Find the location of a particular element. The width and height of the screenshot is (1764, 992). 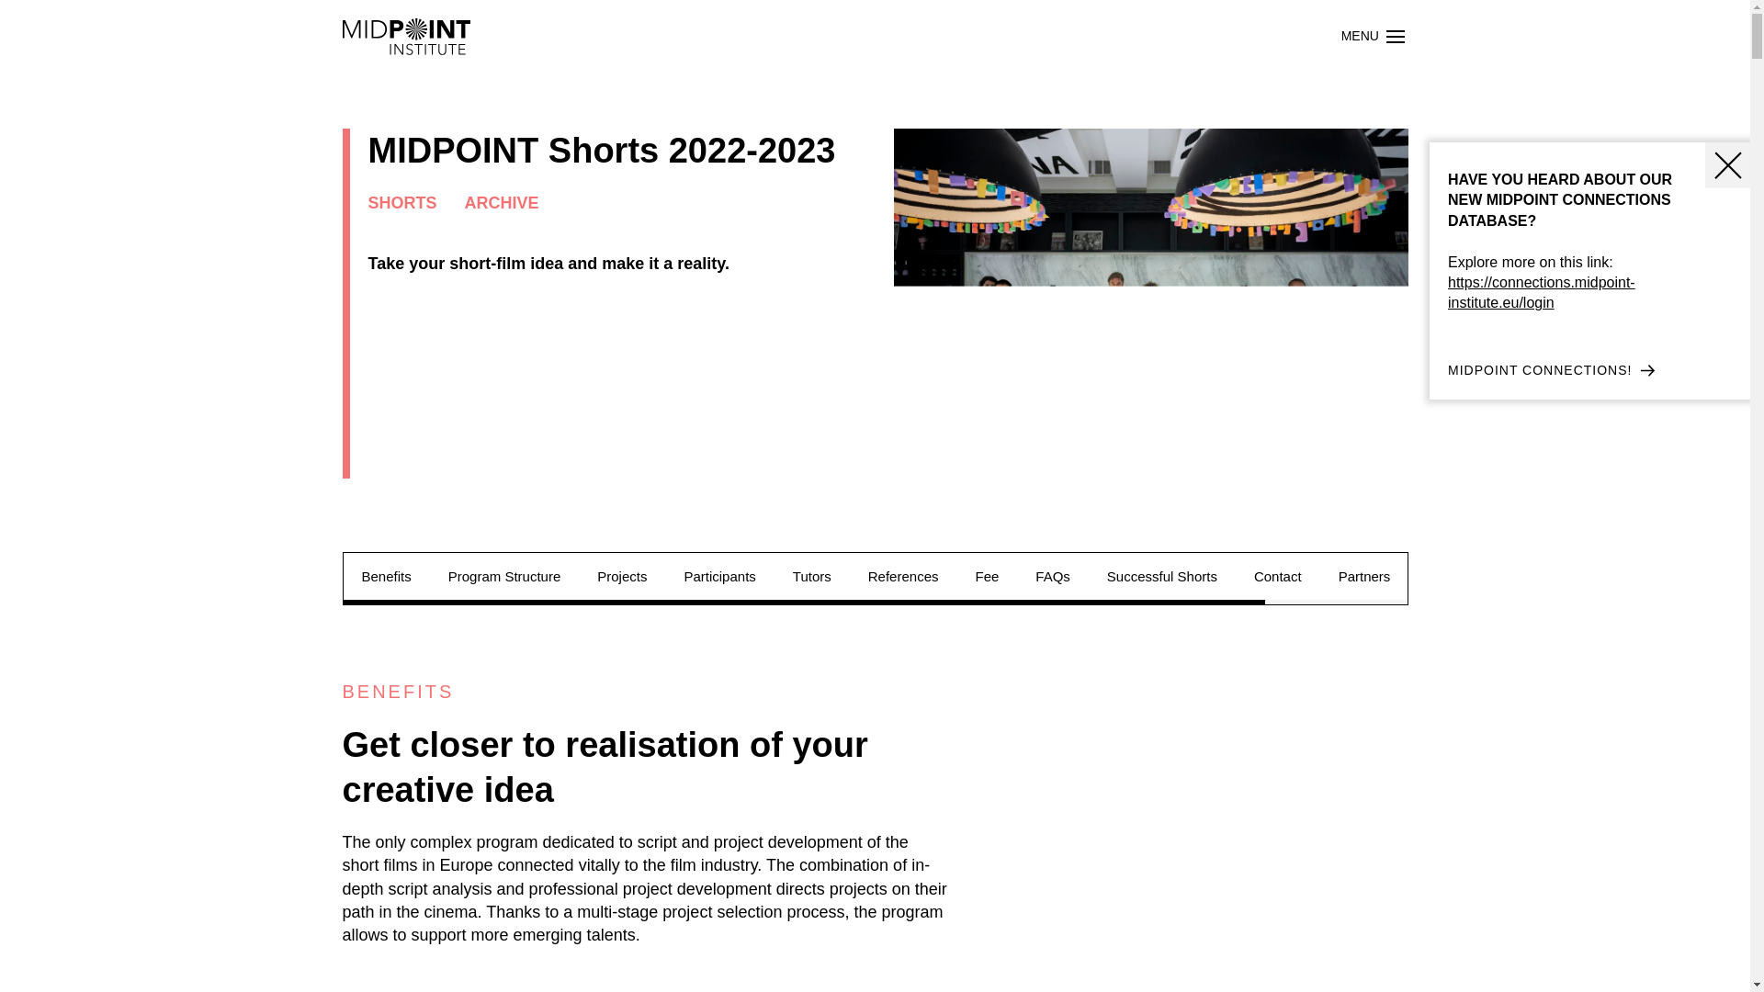

Contact is located at coordinates (1277, 576).